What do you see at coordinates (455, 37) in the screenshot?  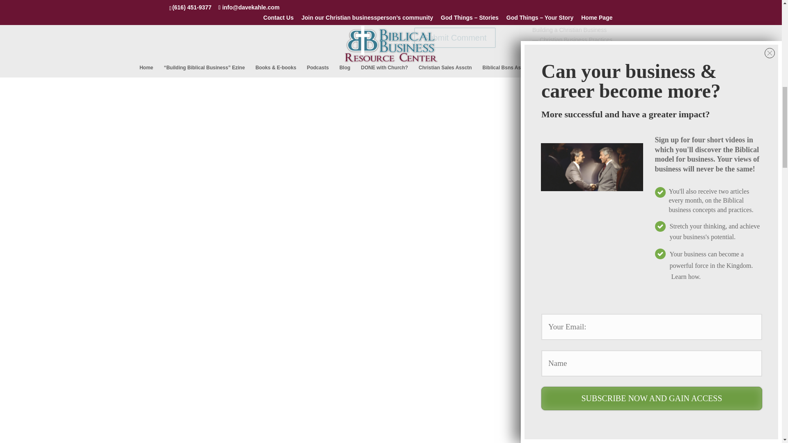 I see `Submit Comment` at bounding box center [455, 37].